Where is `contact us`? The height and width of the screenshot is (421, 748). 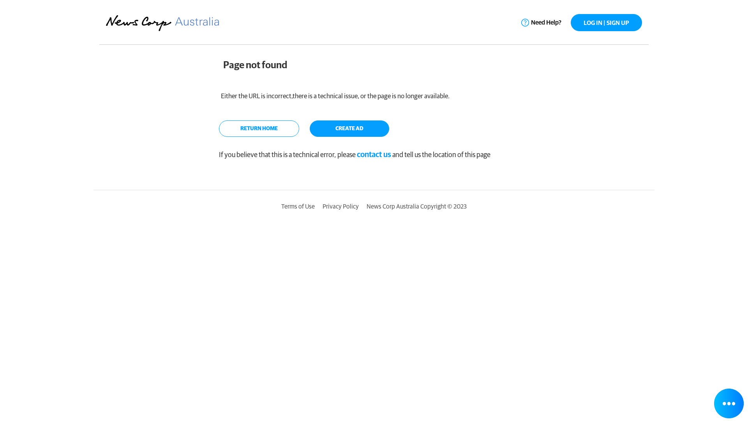
contact us is located at coordinates (374, 155).